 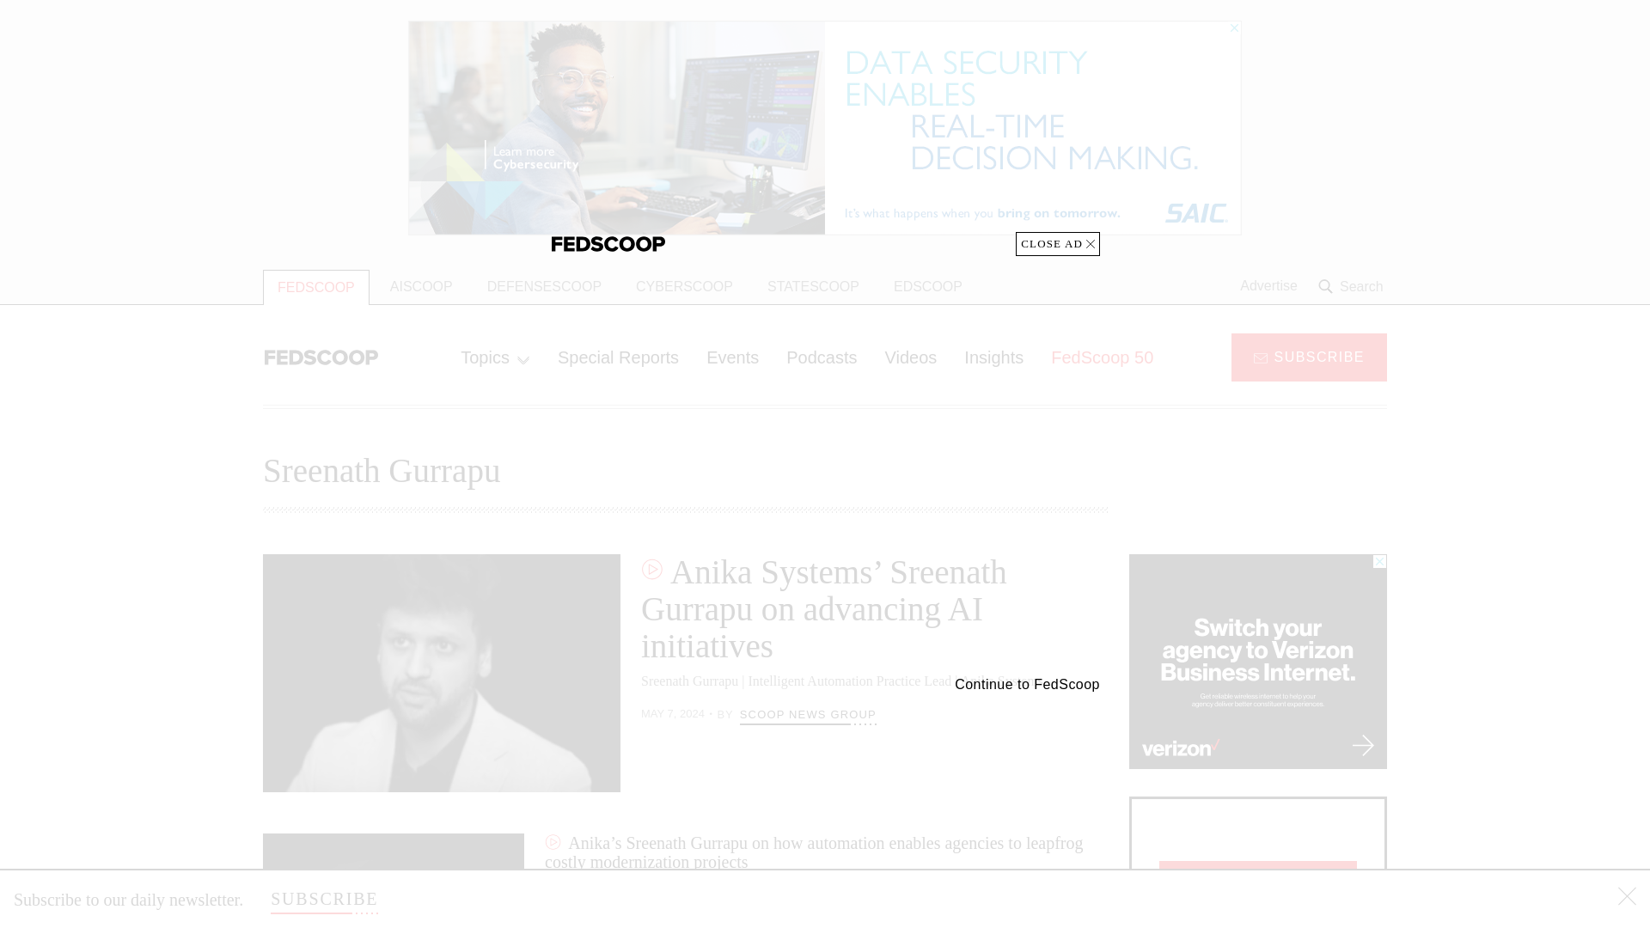 What do you see at coordinates (684, 287) in the screenshot?
I see `CYBERSCOOP` at bounding box center [684, 287].